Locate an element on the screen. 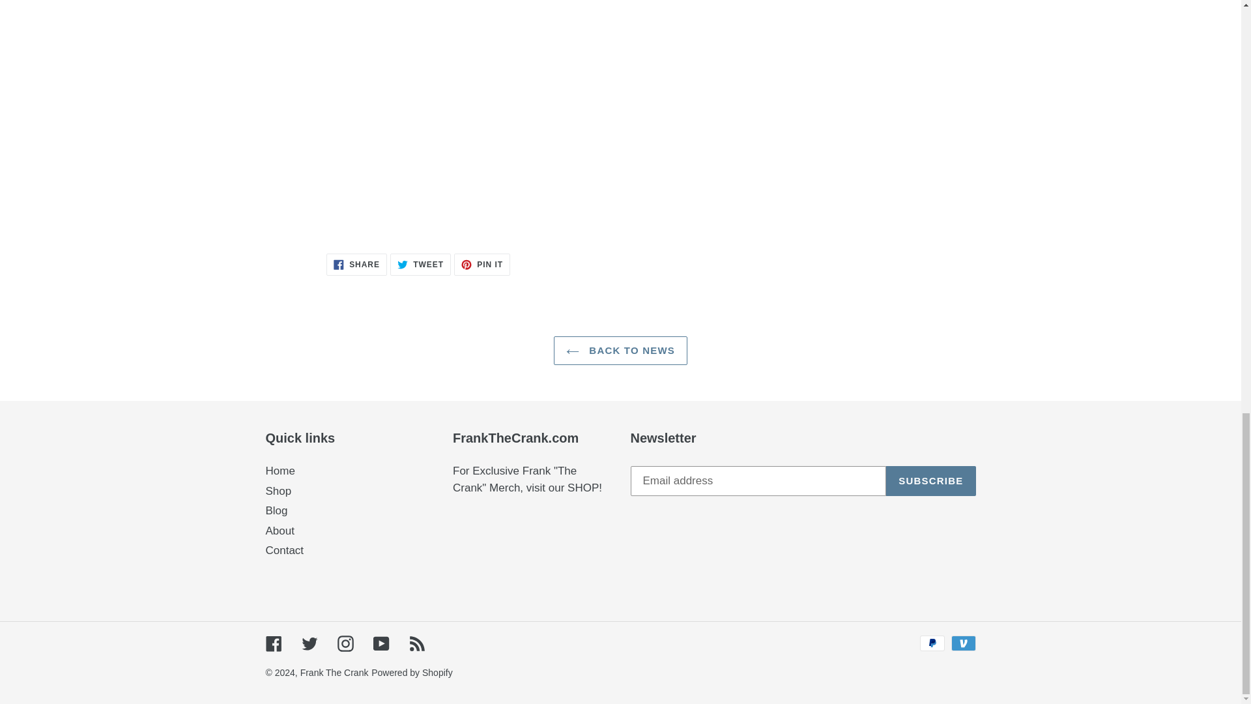  YouTube video player is located at coordinates (278, 491).